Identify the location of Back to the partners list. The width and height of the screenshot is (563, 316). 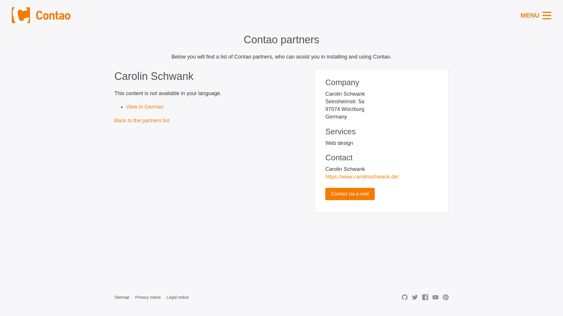
(142, 121).